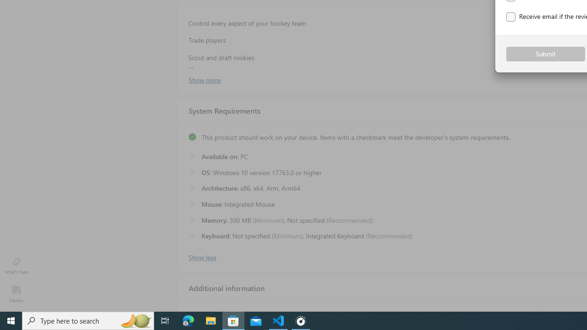 This screenshot has height=330, width=587. What do you see at coordinates (546, 54) in the screenshot?
I see `Submit` at bounding box center [546, 54].